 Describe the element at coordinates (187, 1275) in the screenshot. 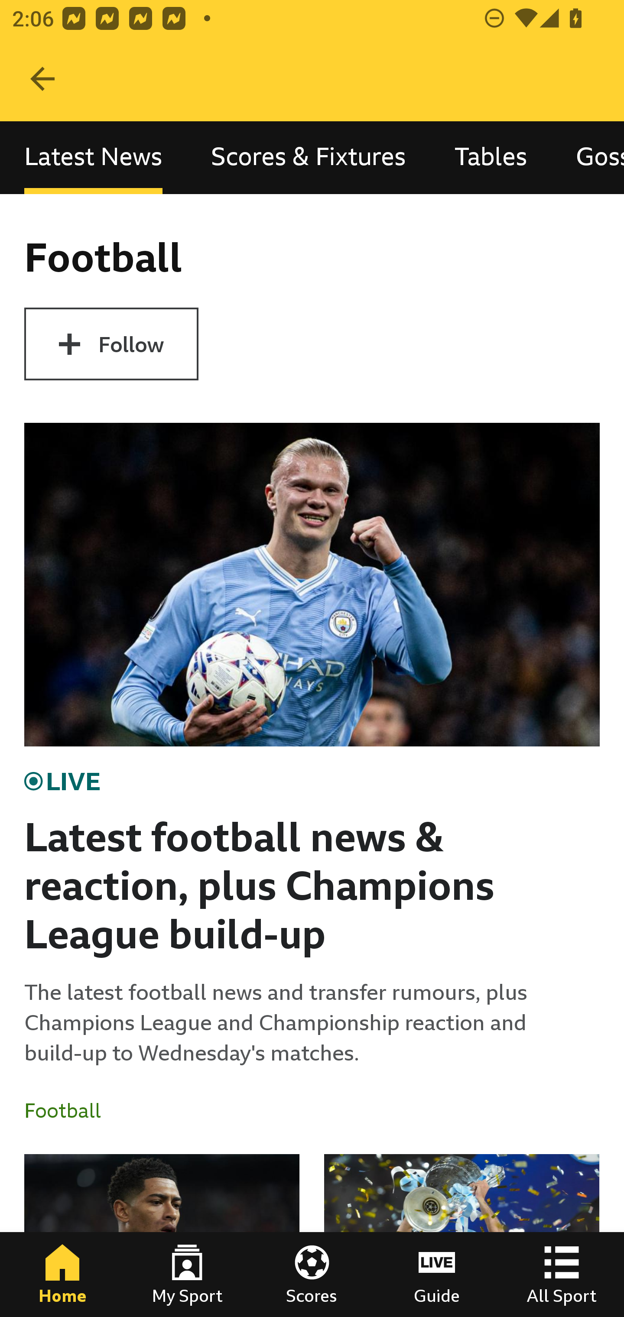

I see `My Sport` at that location.